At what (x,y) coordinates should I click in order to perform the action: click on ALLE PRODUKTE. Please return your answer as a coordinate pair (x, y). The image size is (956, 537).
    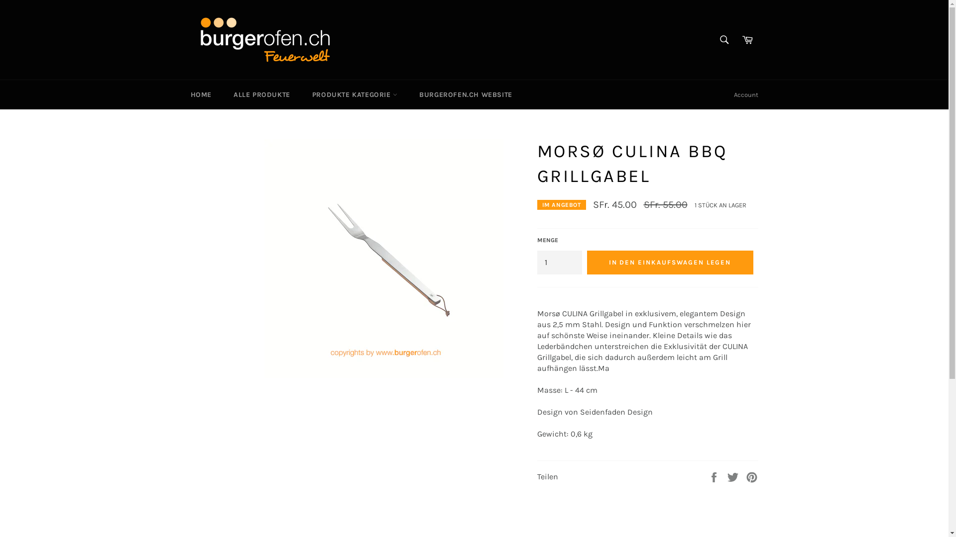
    Looking at the image, I should click on (262, 94).